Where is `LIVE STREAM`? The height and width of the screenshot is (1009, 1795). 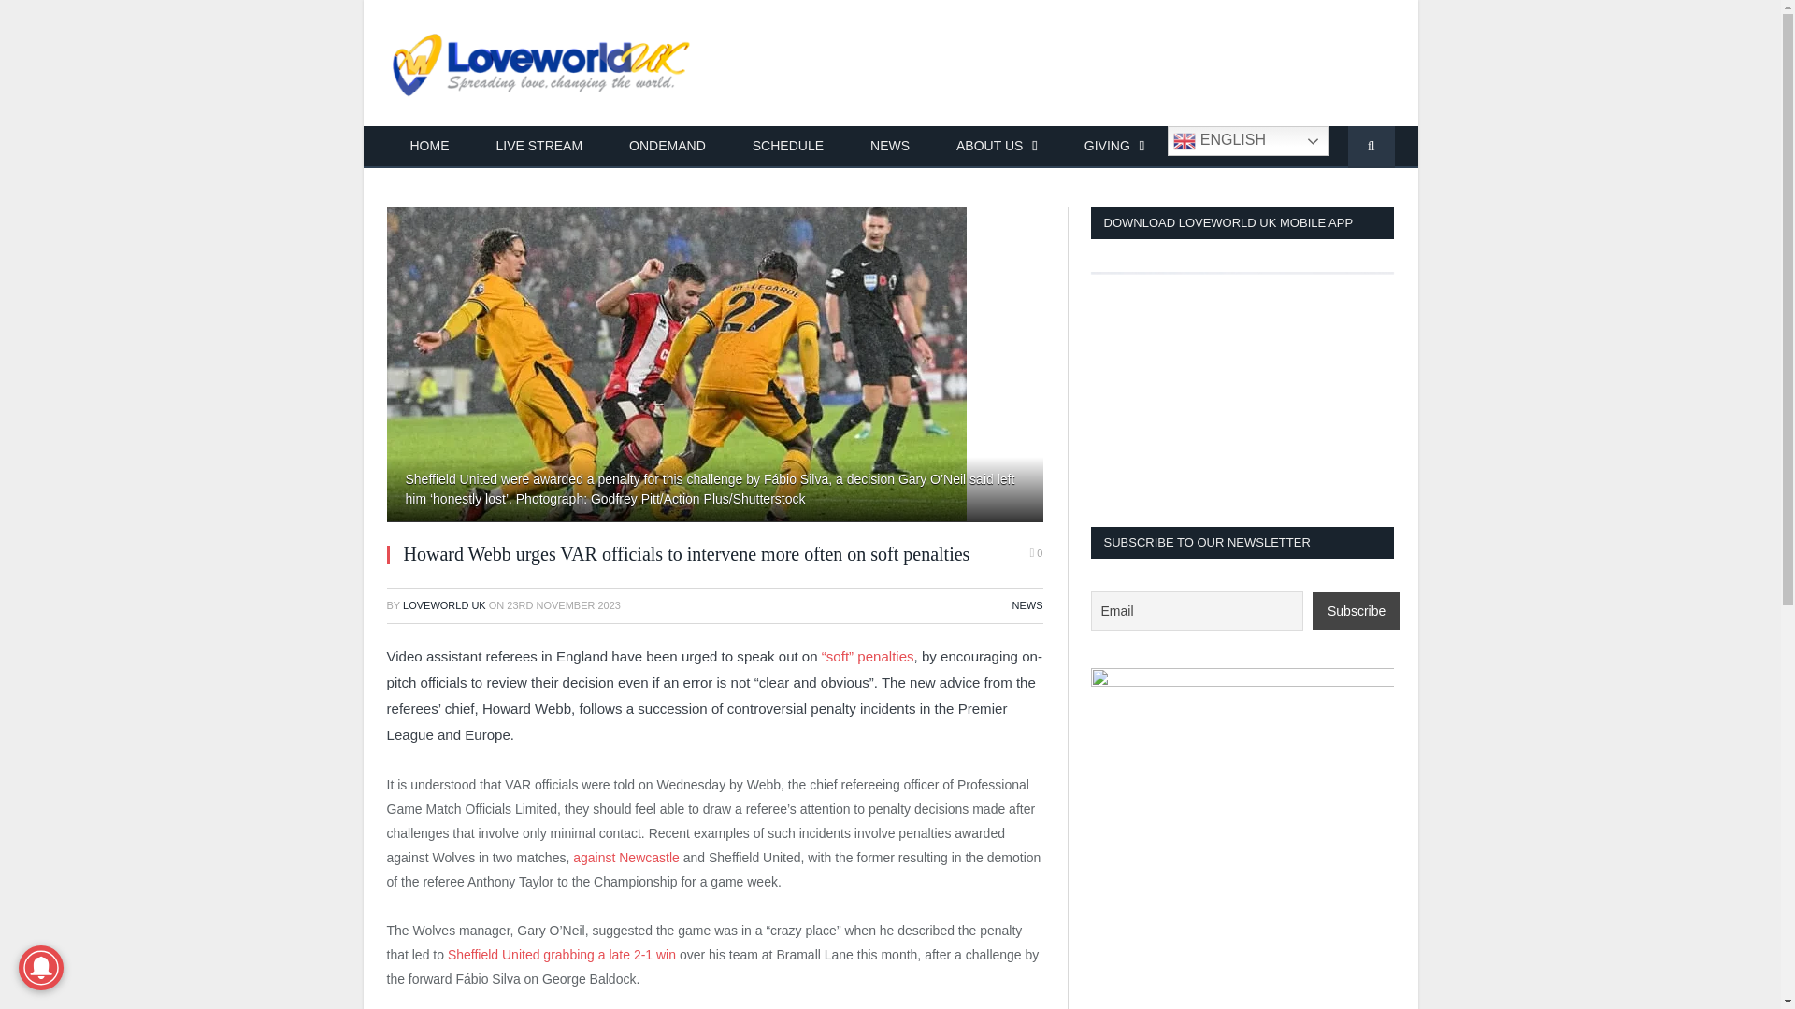 LIVE STREAM is located at coordinates (539, 148).